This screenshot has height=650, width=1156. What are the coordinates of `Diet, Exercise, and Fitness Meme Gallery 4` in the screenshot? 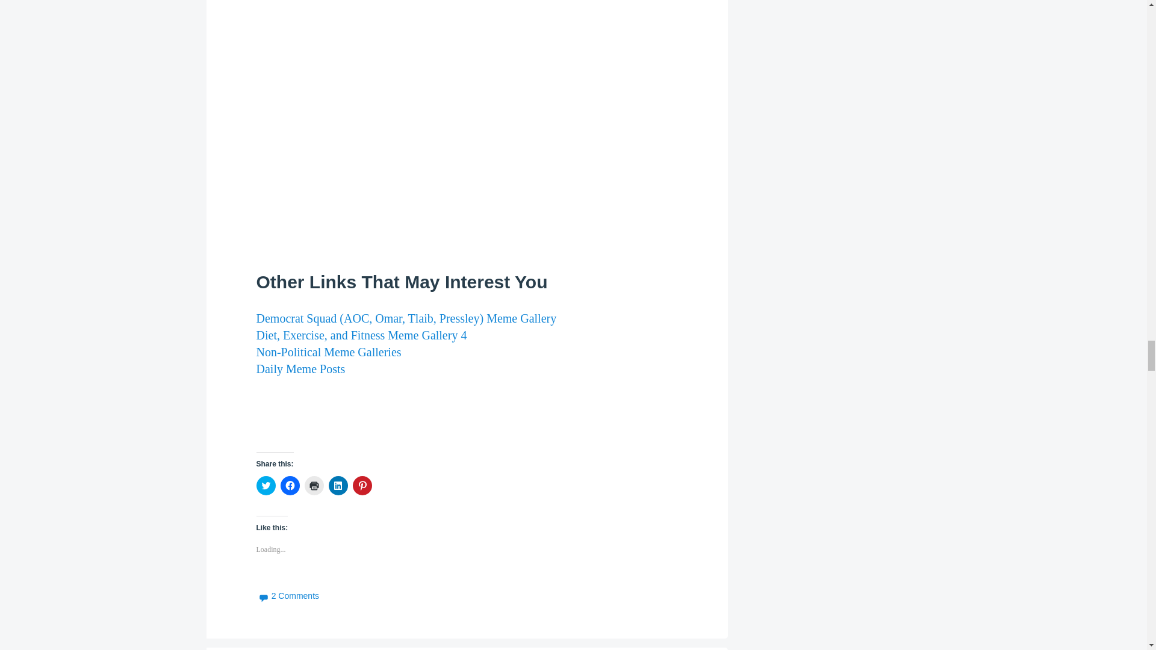 It's located at (361, 335).